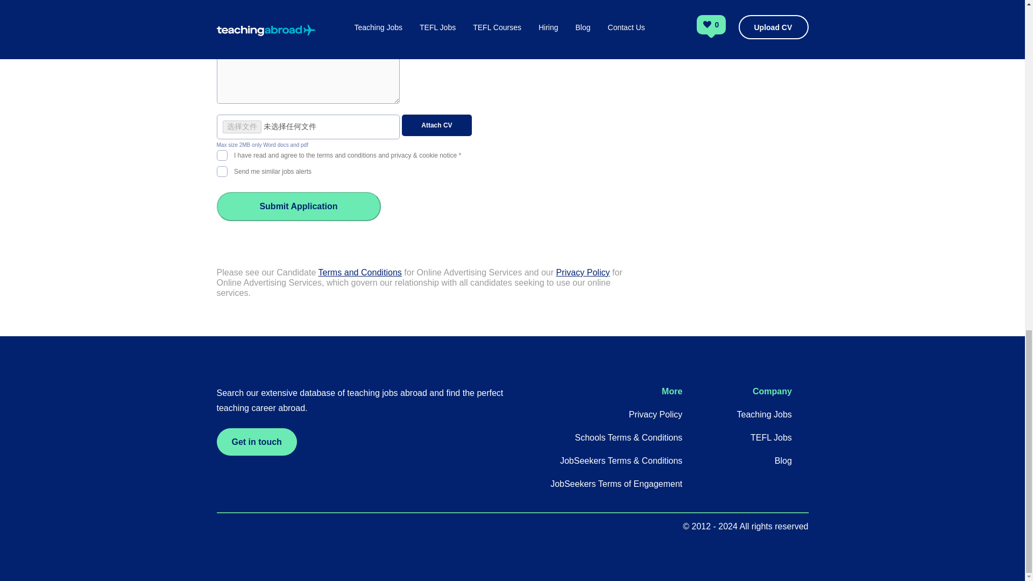  I want to click on Privacy Policy, so click(656, 414).